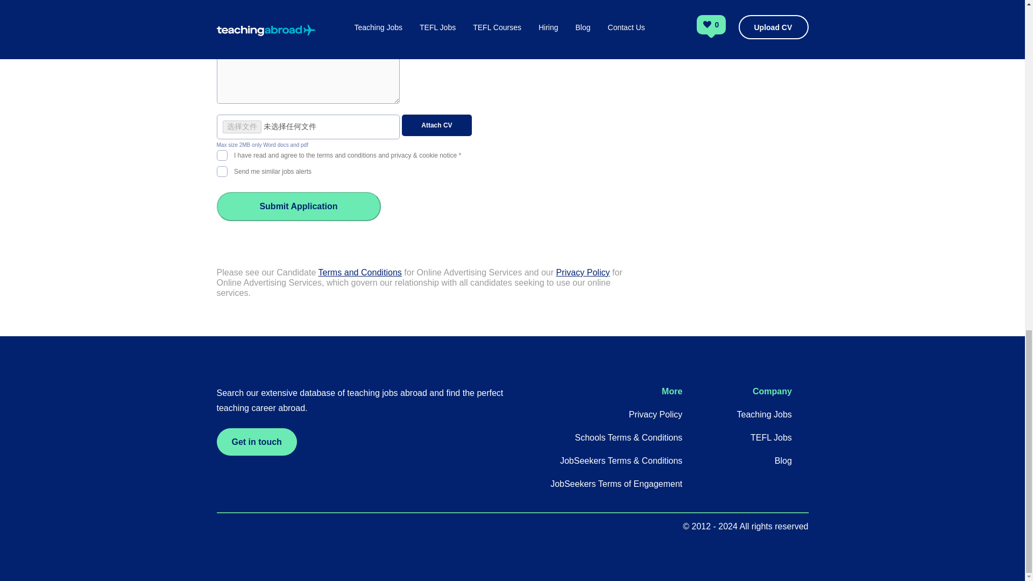  I want to click on Privacy Policy, so click(656, 414).